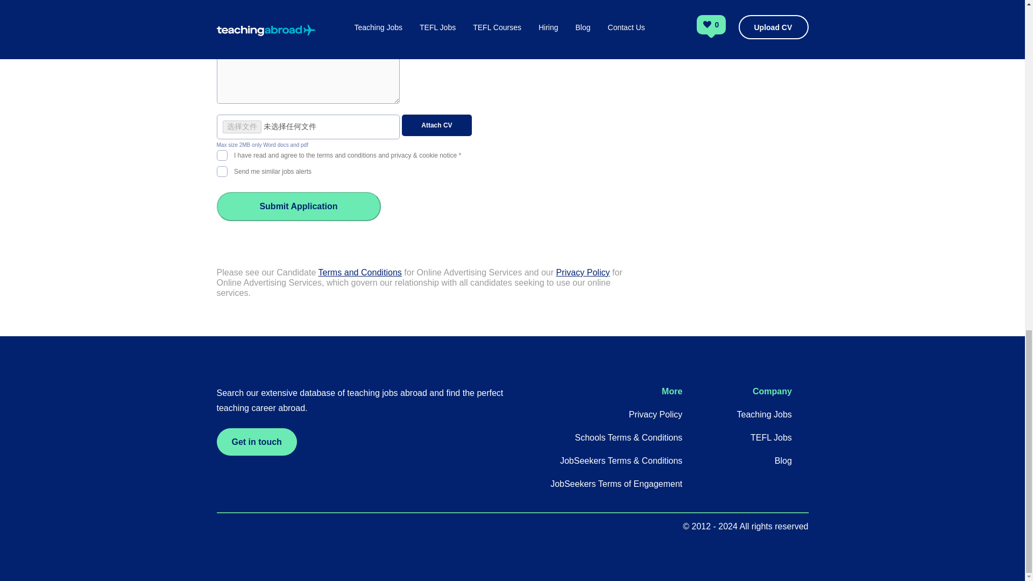  I want to click on Privacy Policy, so click(656, 414).